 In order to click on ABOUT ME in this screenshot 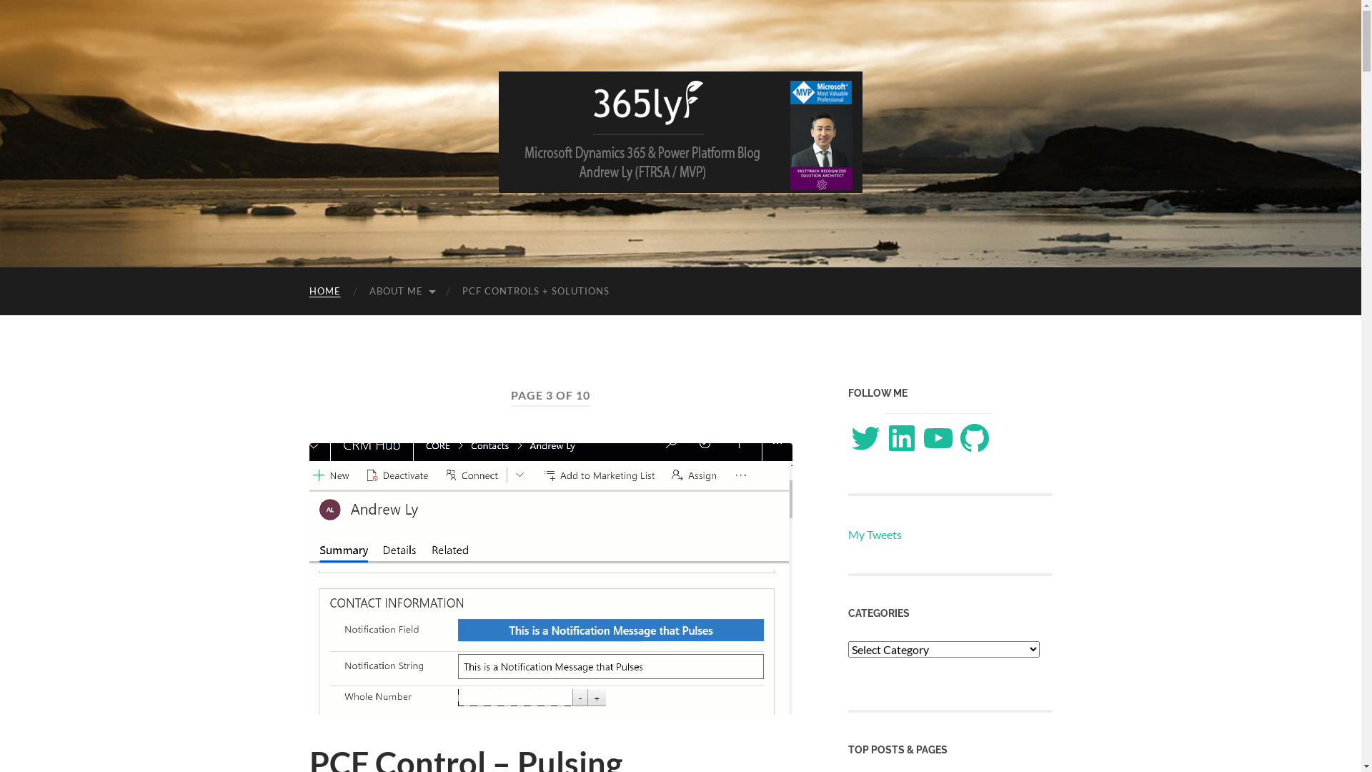, I will do `click(401, 291)`.